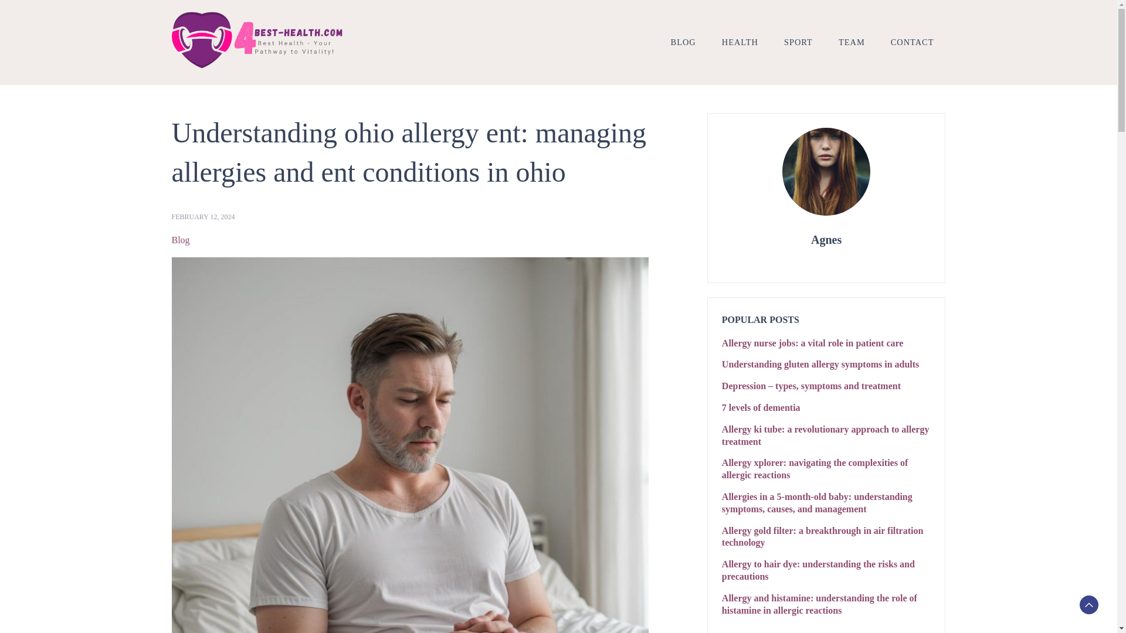  What do you see at coordinates (852, 42) in the screenshot?
I see `TEAM` at bounding box center [852, 42].